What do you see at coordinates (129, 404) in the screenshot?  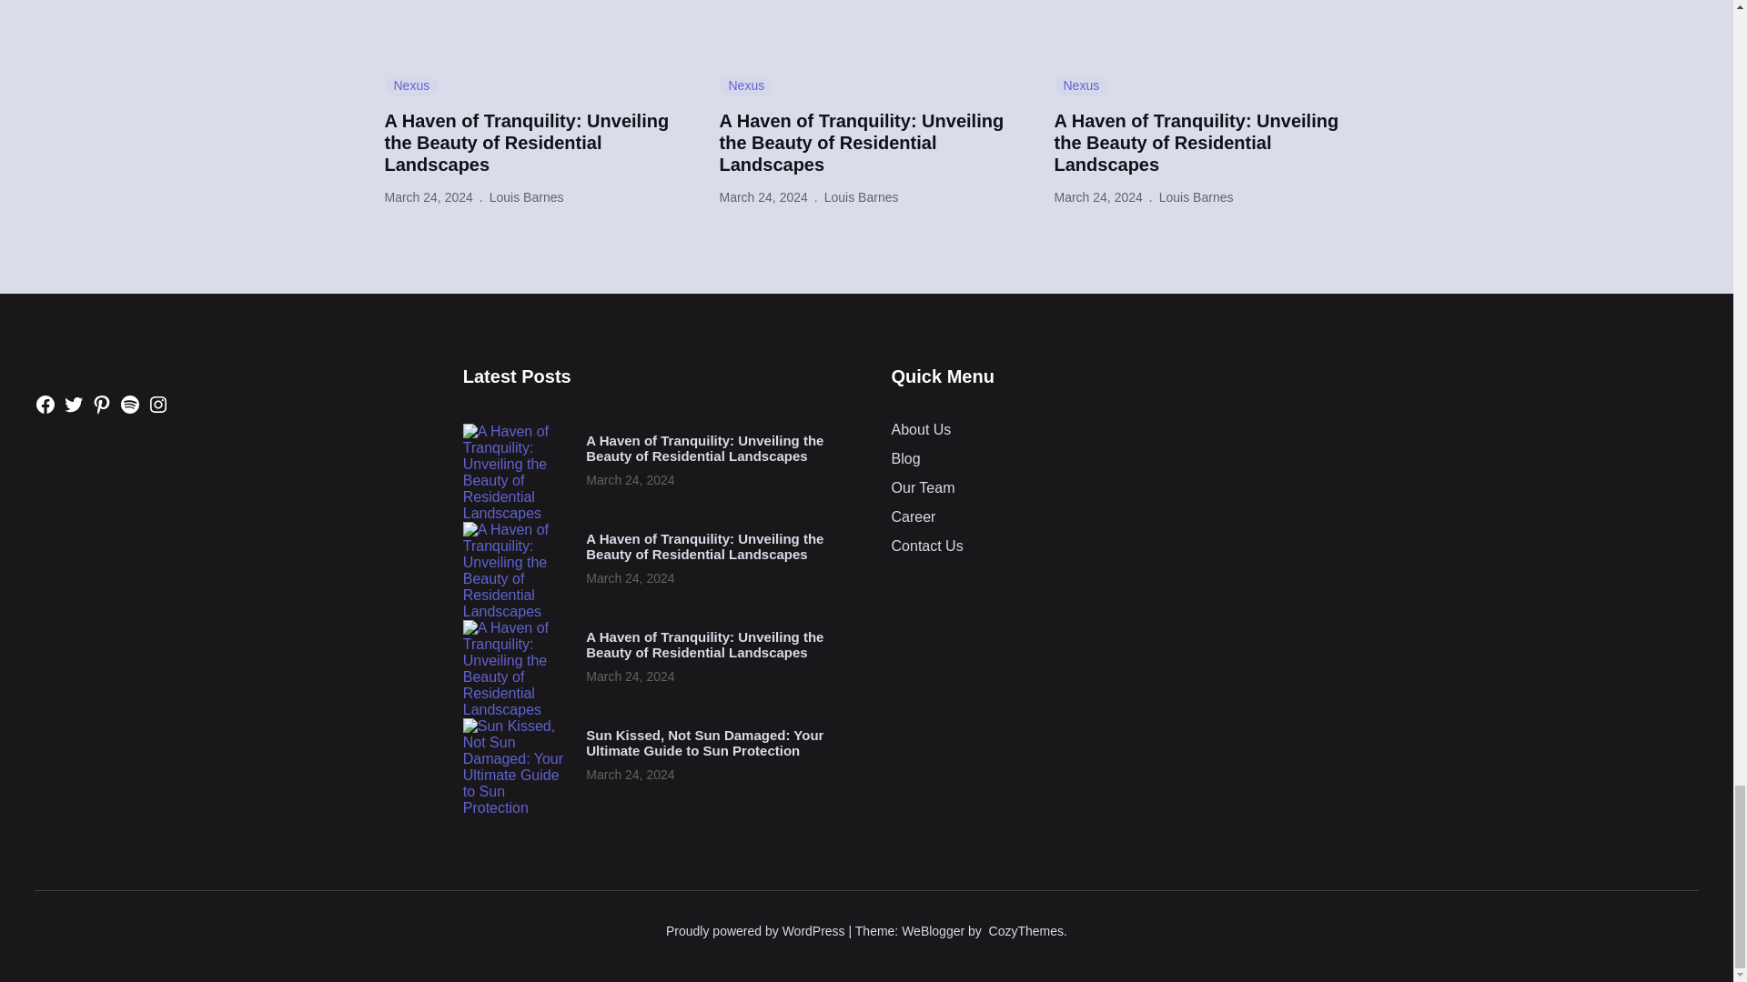 I see `Spotify` at bounding box center [129, 404].